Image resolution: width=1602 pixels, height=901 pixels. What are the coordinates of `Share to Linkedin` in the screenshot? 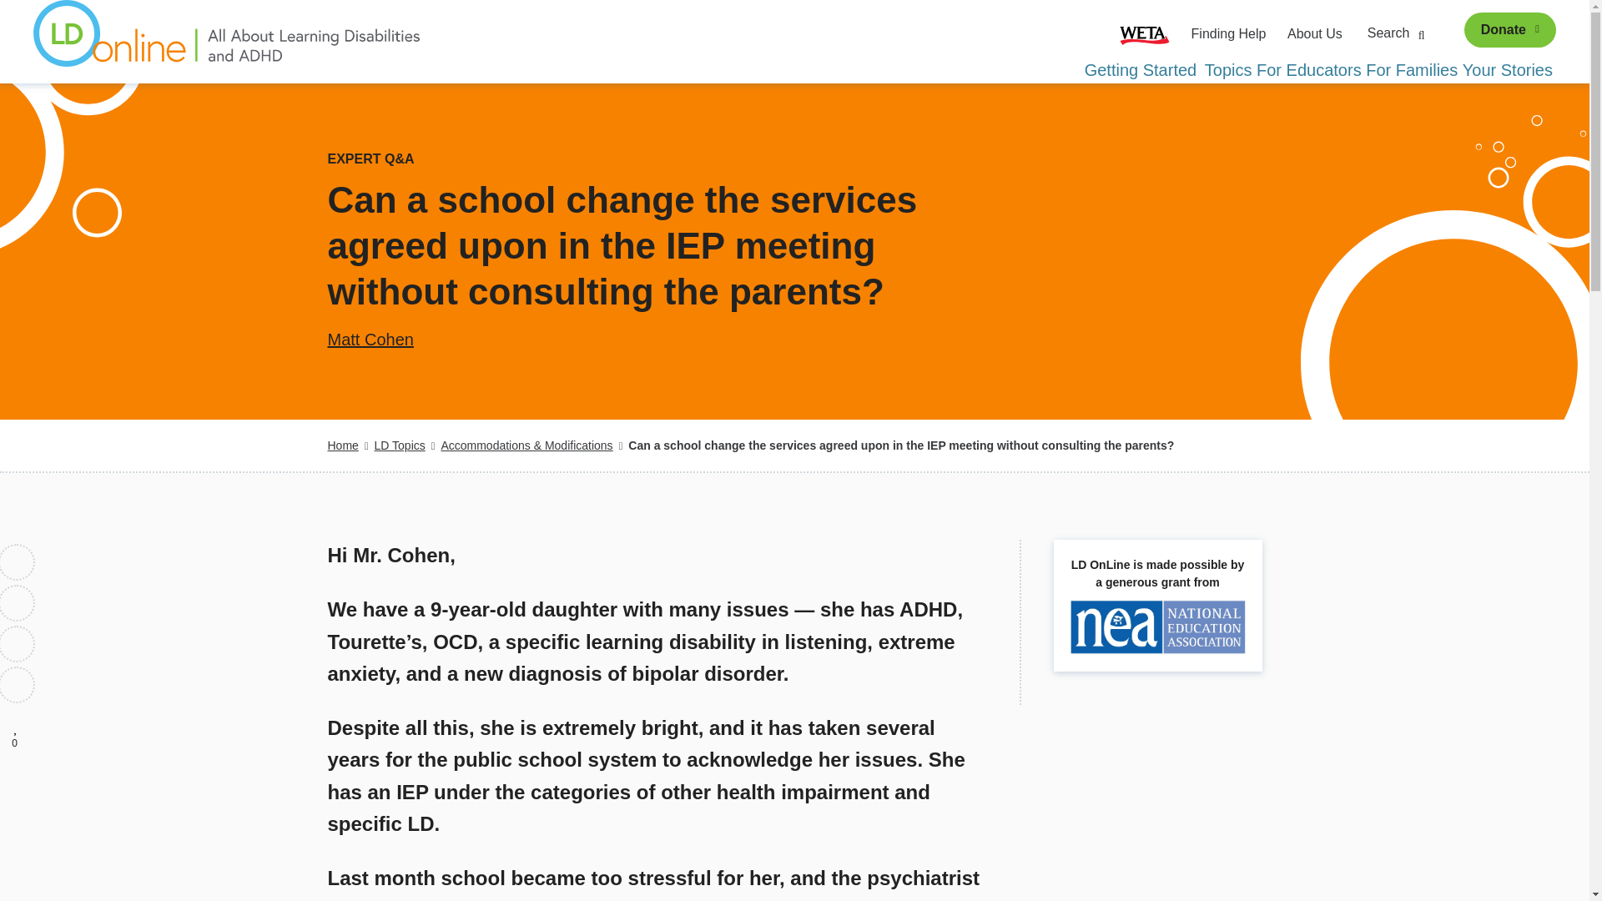 It's located at (18, 643).